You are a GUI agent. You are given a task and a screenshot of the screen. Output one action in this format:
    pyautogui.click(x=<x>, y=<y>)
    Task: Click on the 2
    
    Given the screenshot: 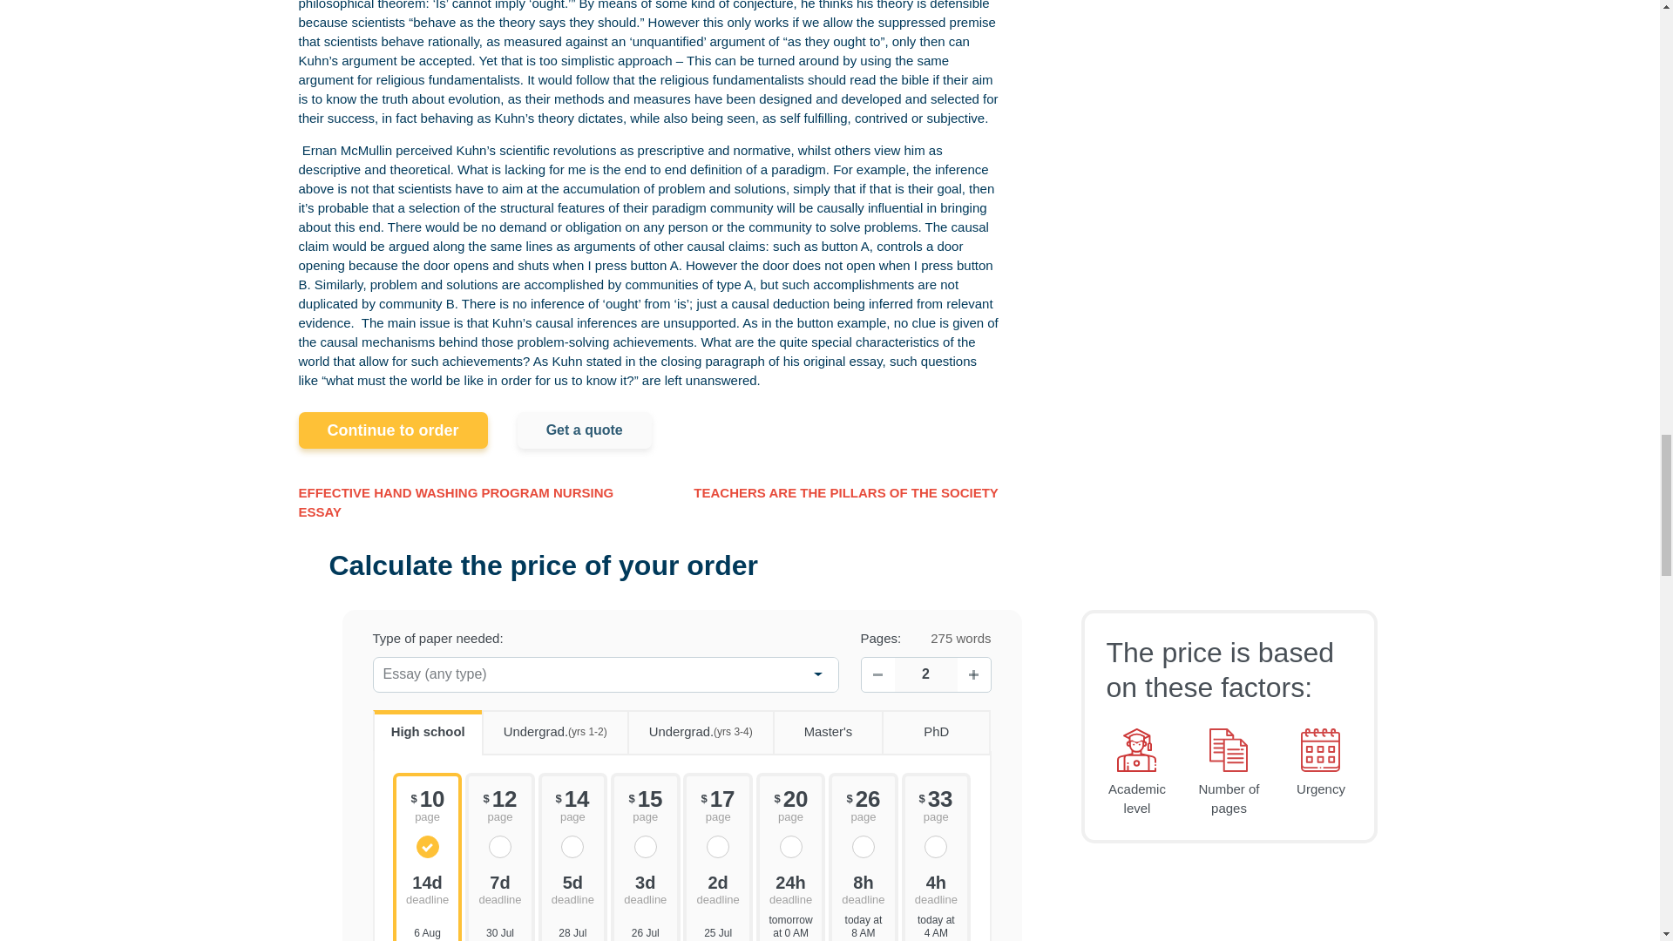 What is the action you would take?
    pyautogui.click(x=925, y=674)
    